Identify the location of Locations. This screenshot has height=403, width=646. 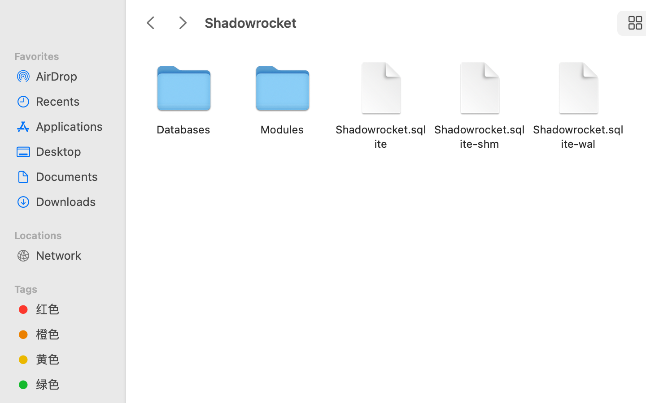
(68, 234).